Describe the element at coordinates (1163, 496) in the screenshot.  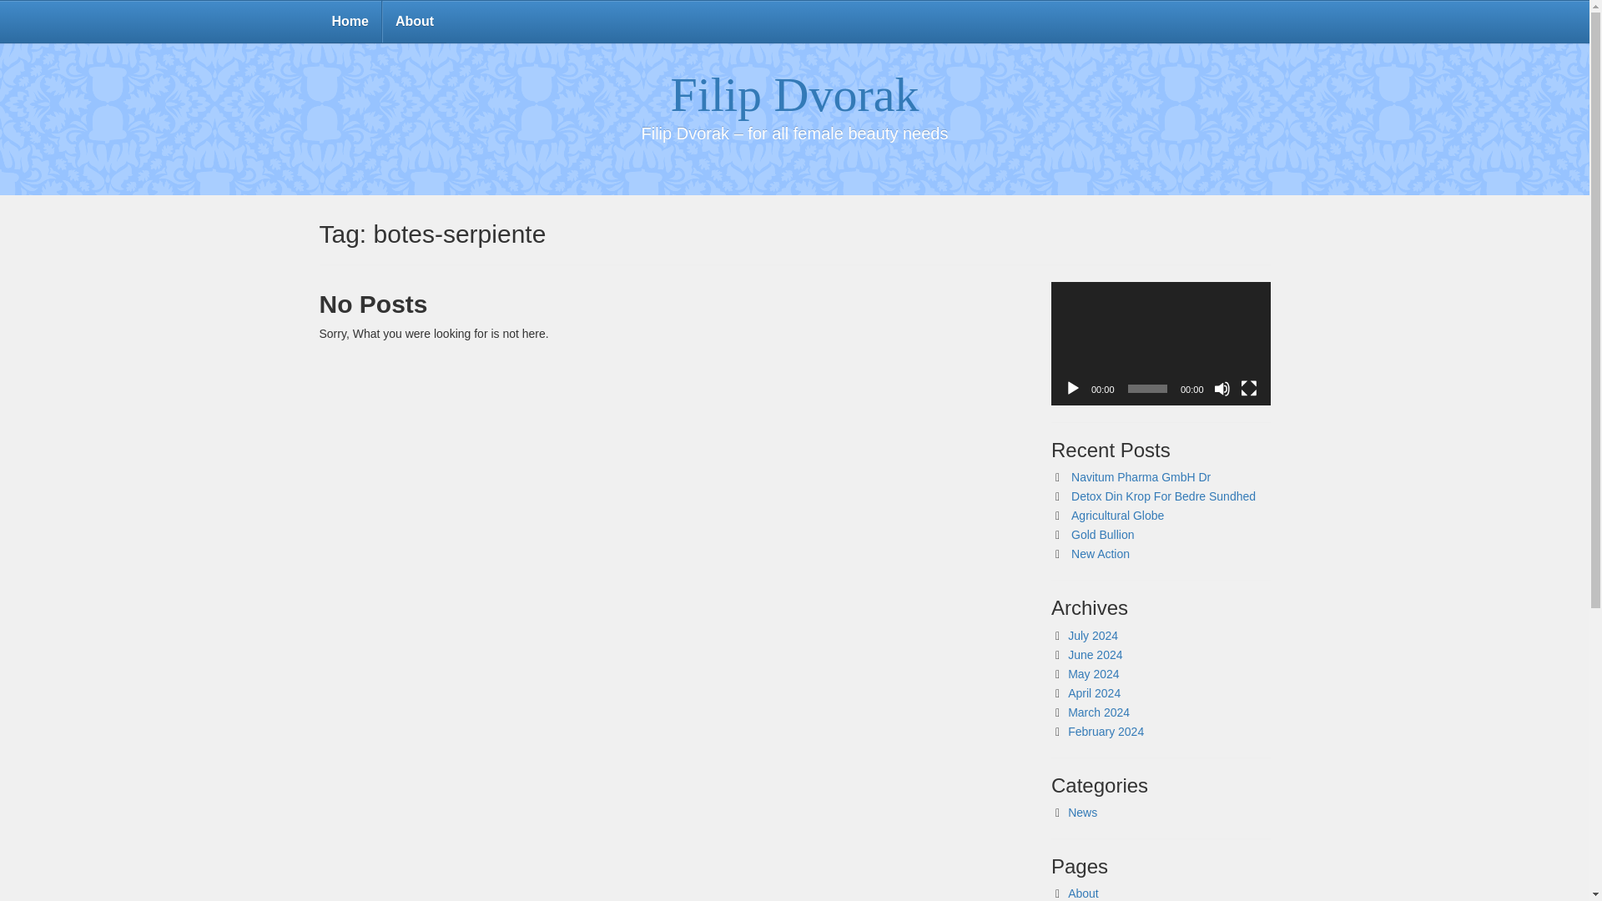
I see `Detox Din Krop For Bedre Sundhed` at that location.